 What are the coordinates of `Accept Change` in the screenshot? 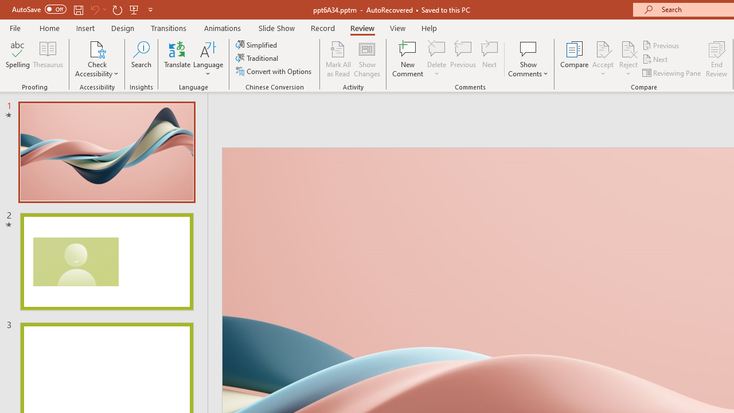 It's located at (603, 48).